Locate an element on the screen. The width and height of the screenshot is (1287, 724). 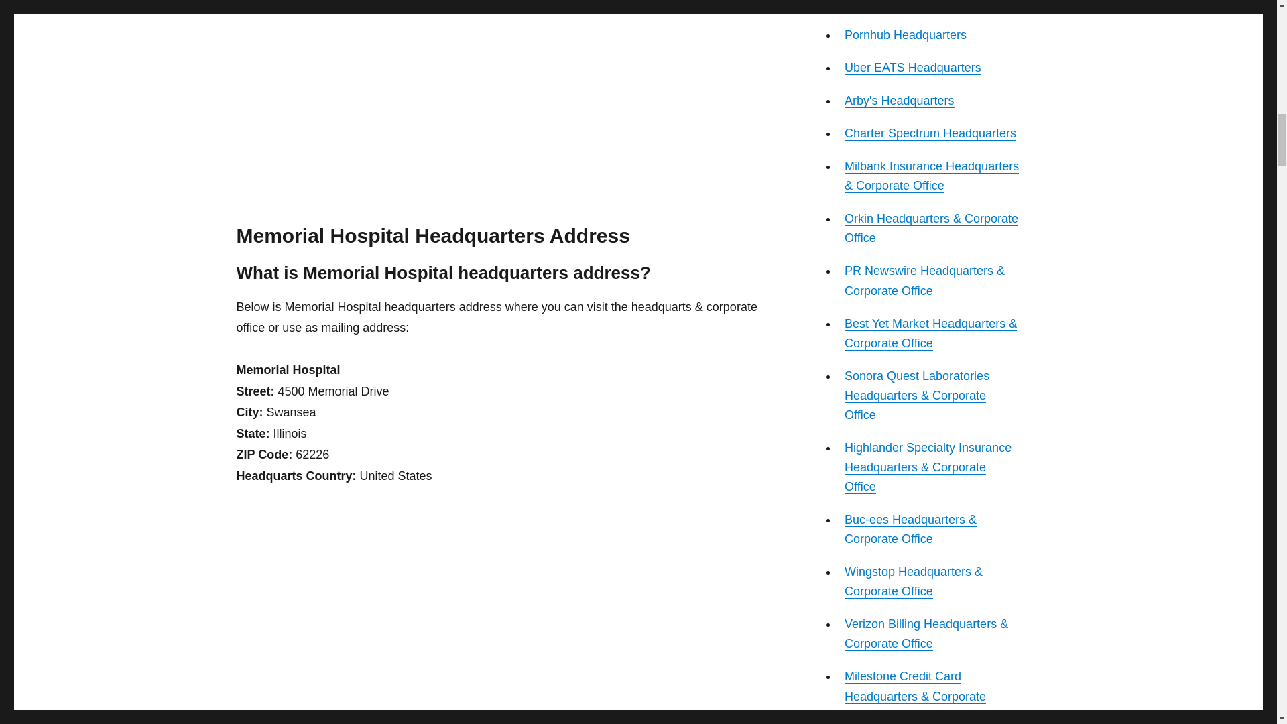
Charter Spectrum Headquarters is located at coordinates (930, 133).